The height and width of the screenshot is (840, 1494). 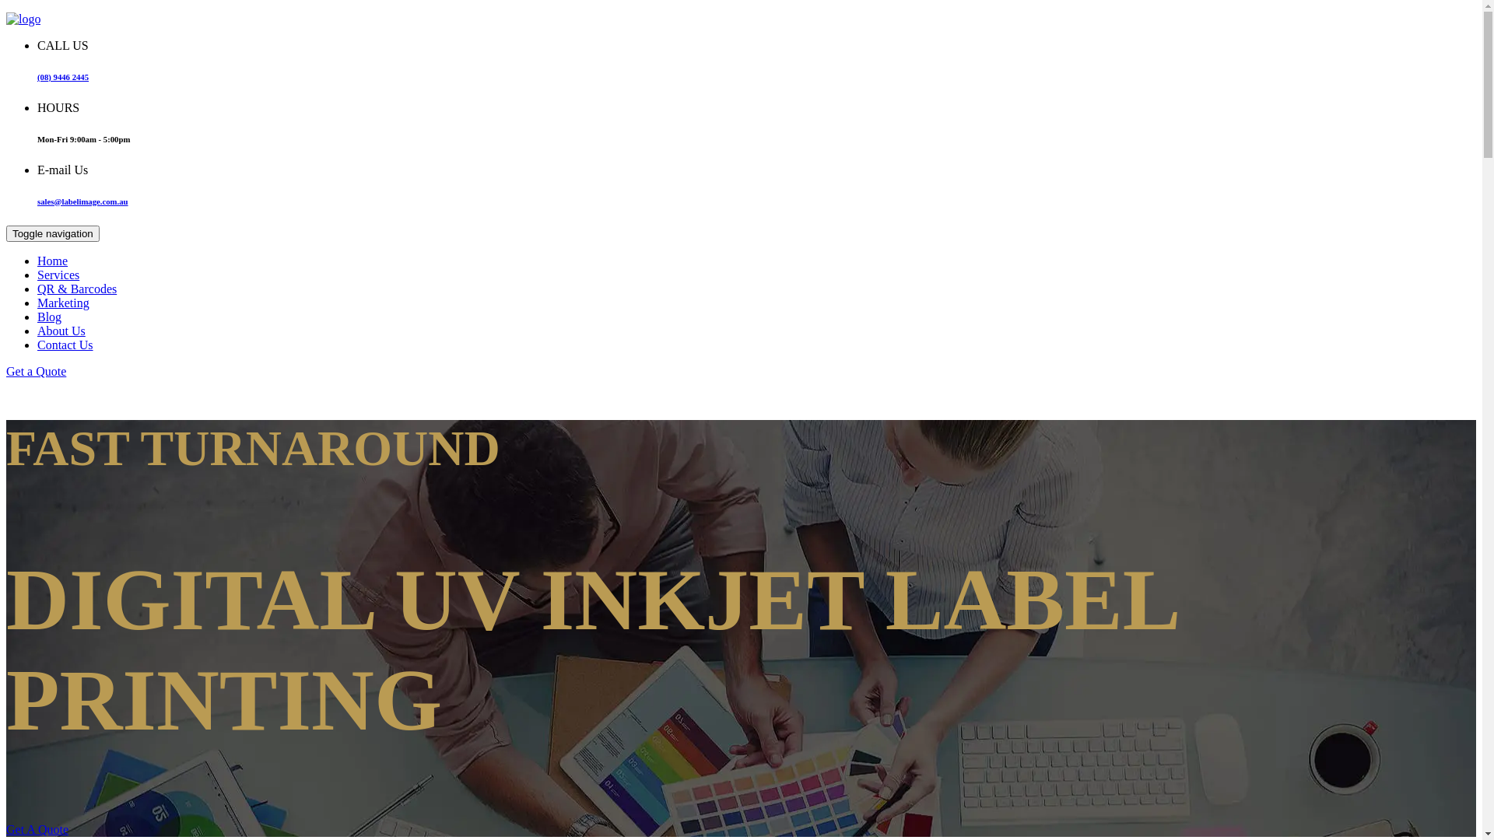 What do you see at coordinates (77, 289) in the screenshot?
I see `QR & Barcodes` at bounding box center [77, 289].